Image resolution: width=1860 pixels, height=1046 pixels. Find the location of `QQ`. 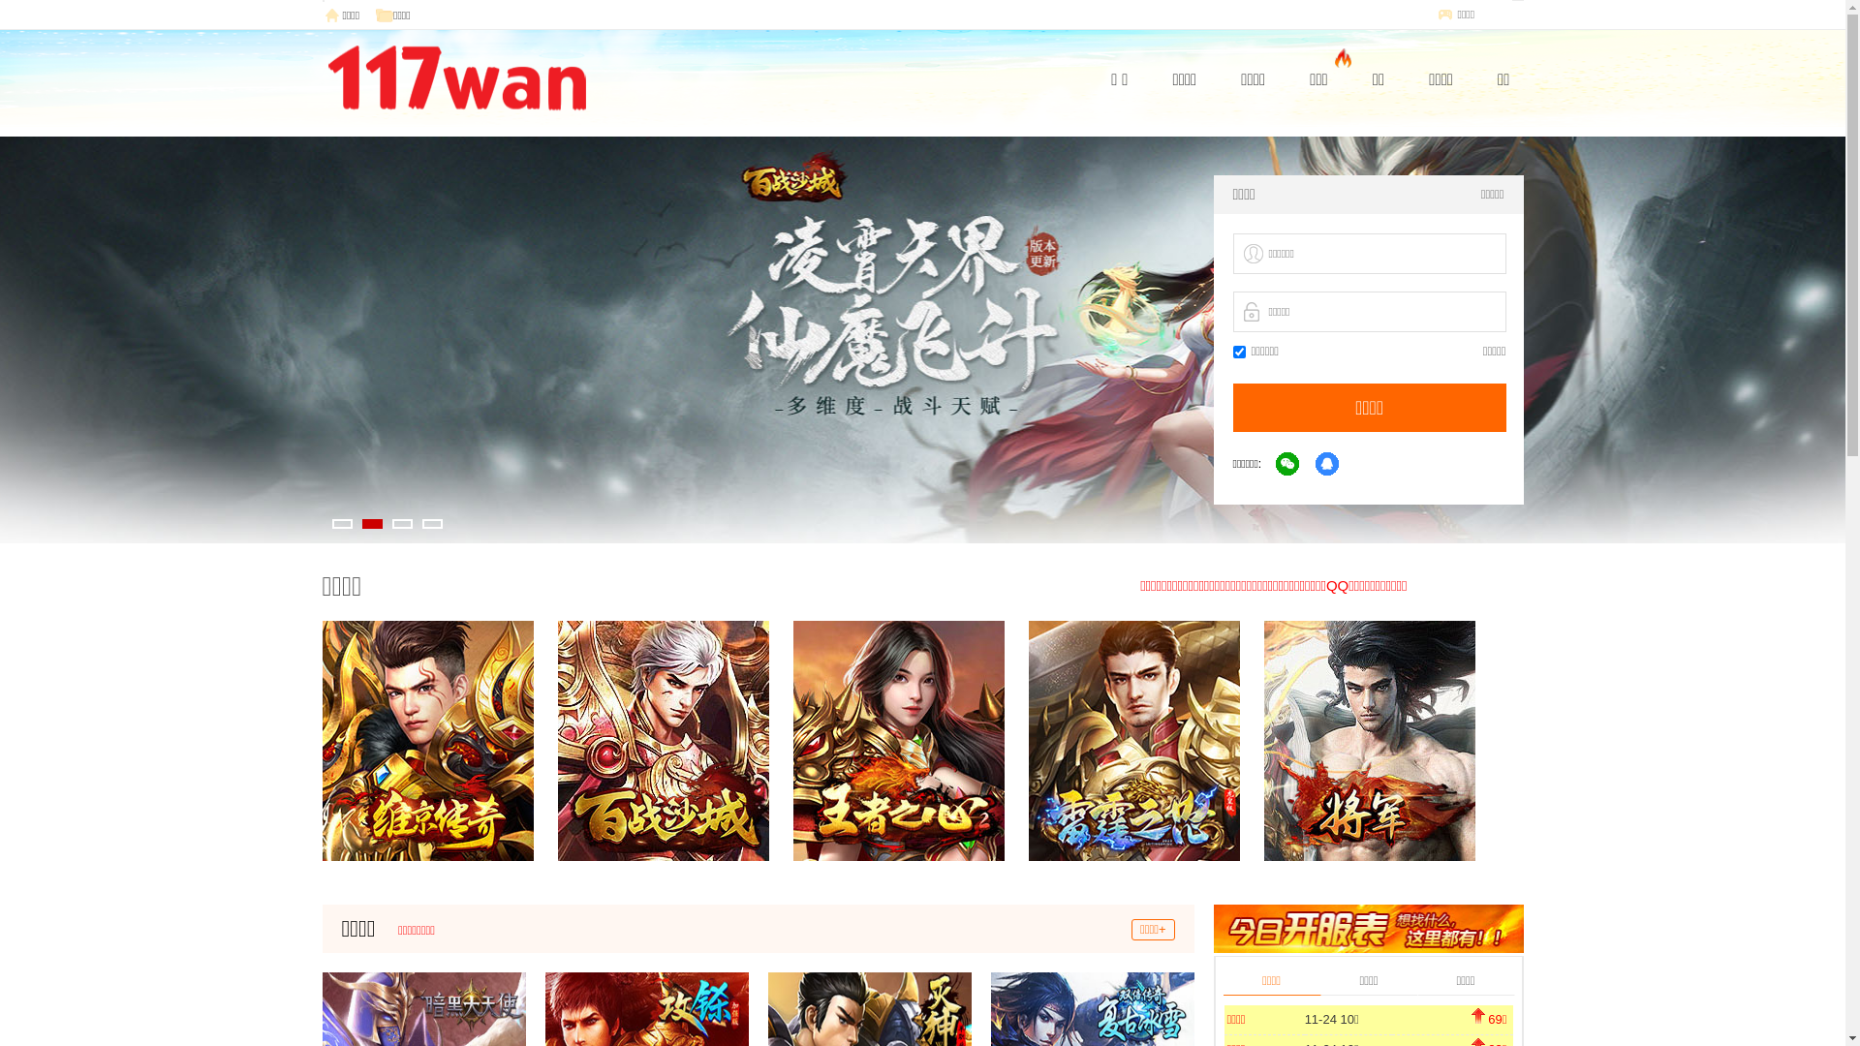

QQ is located at coordinates (1328, 465).